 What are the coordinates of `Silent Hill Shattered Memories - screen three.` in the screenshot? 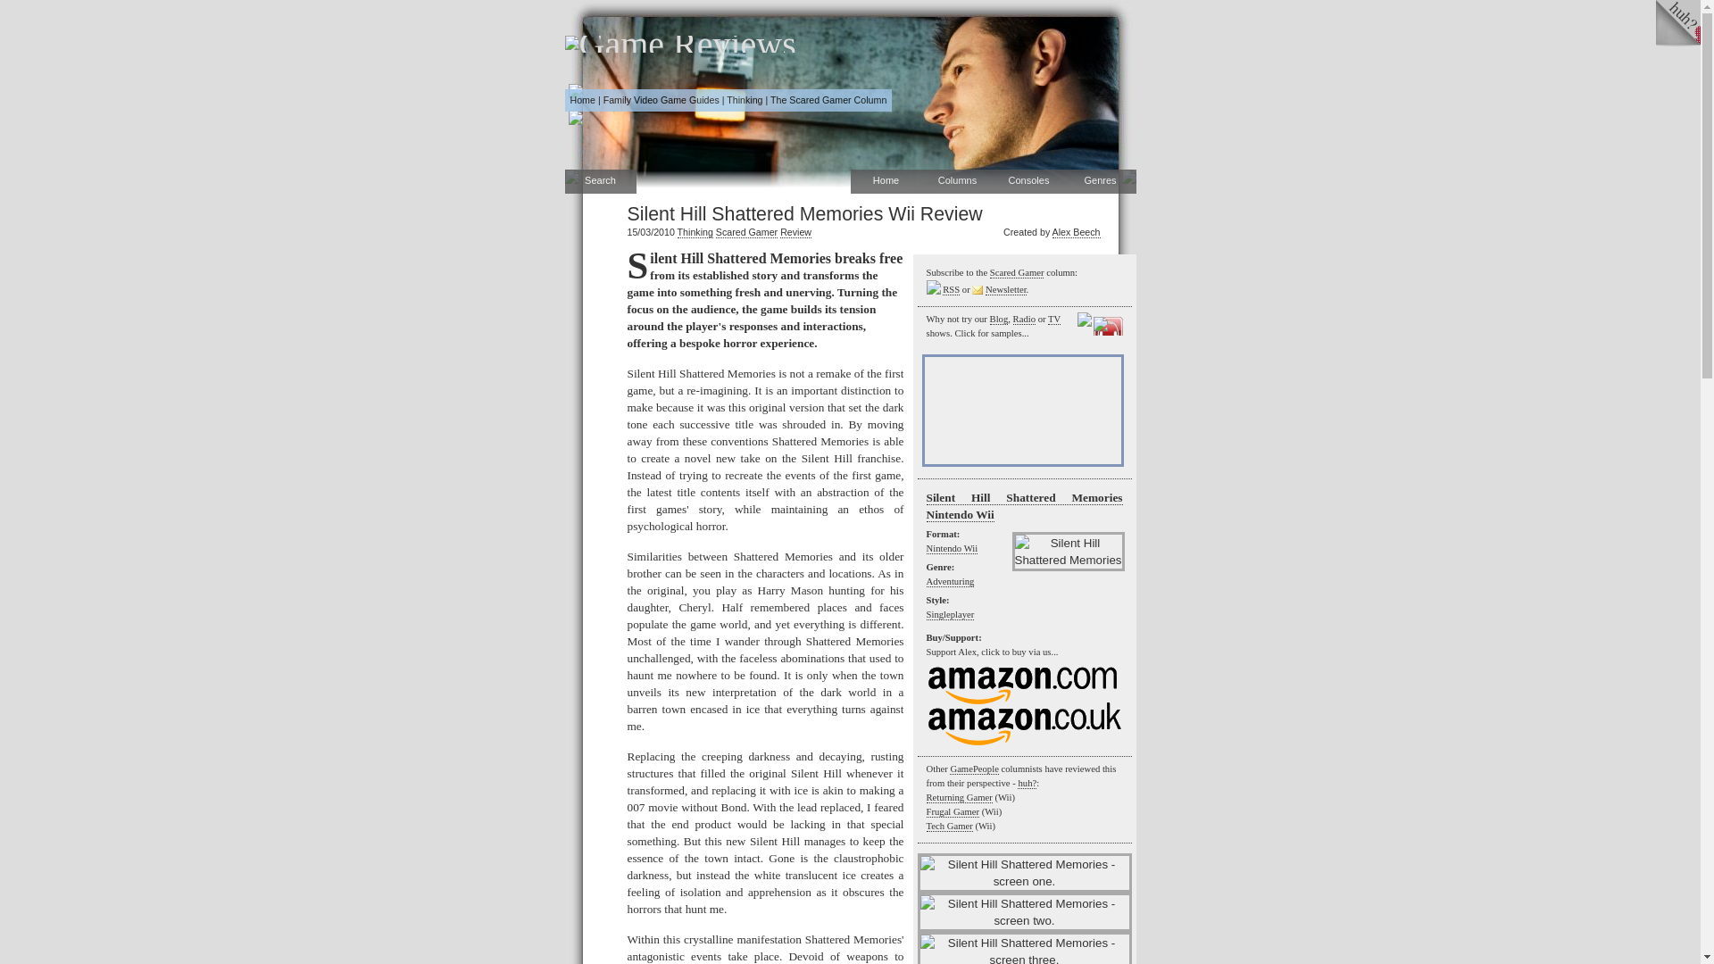 It's located at (1024, 948).